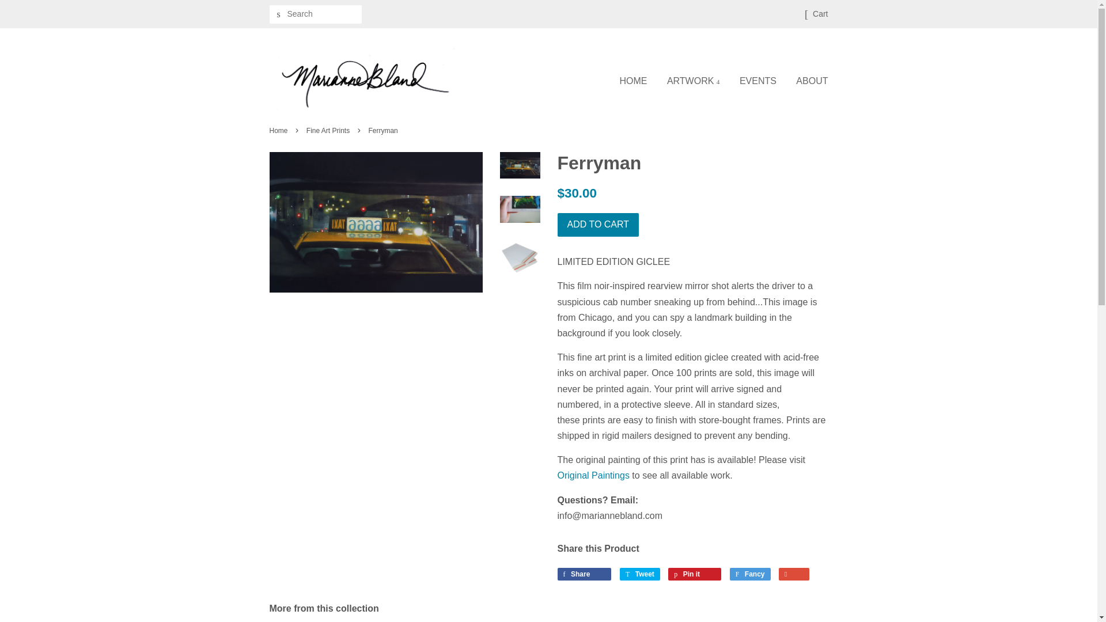 This screenshot has height=622, width=1106. I want to click on ADD TO CART, so click(329, 131).